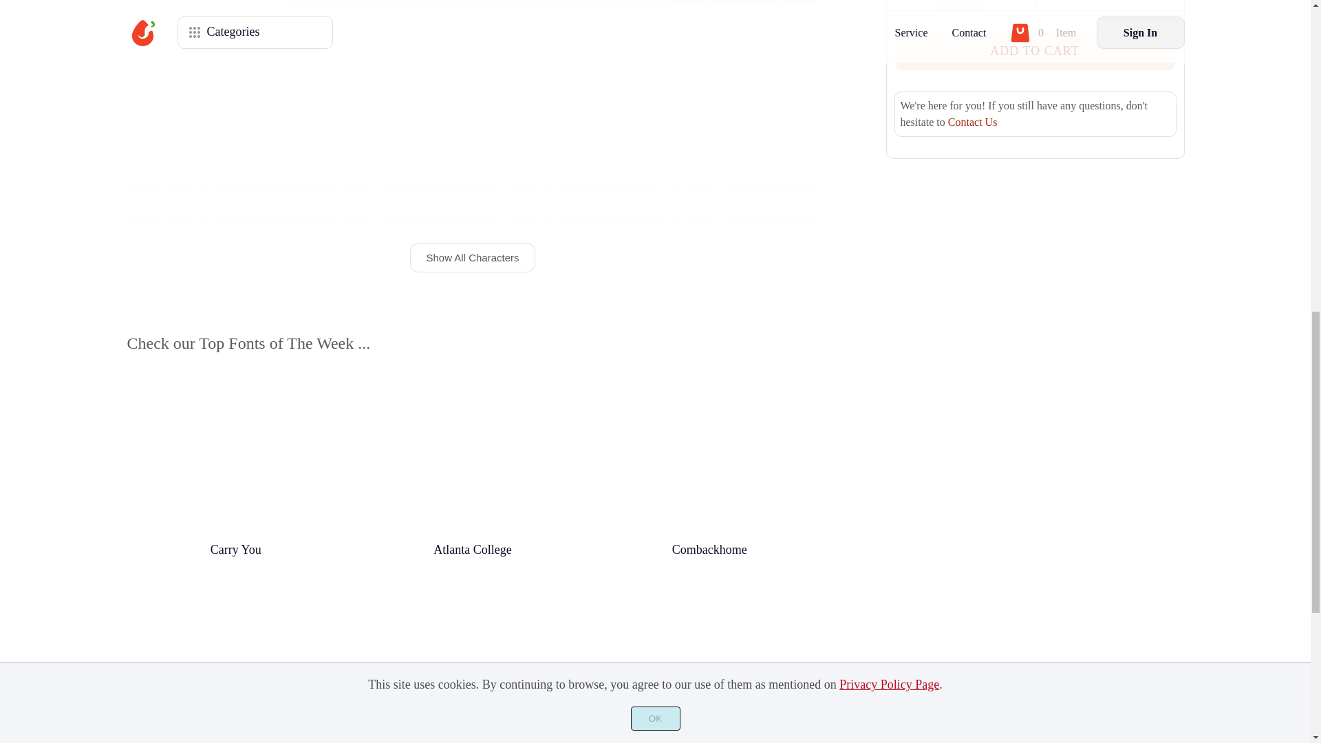 Image resolution: width=1321 pixels, height=743 pixels. What do you see at coordinates (973, 121) in the screenshot?
I see `Contact Us!` at bounding box center [973, 121].